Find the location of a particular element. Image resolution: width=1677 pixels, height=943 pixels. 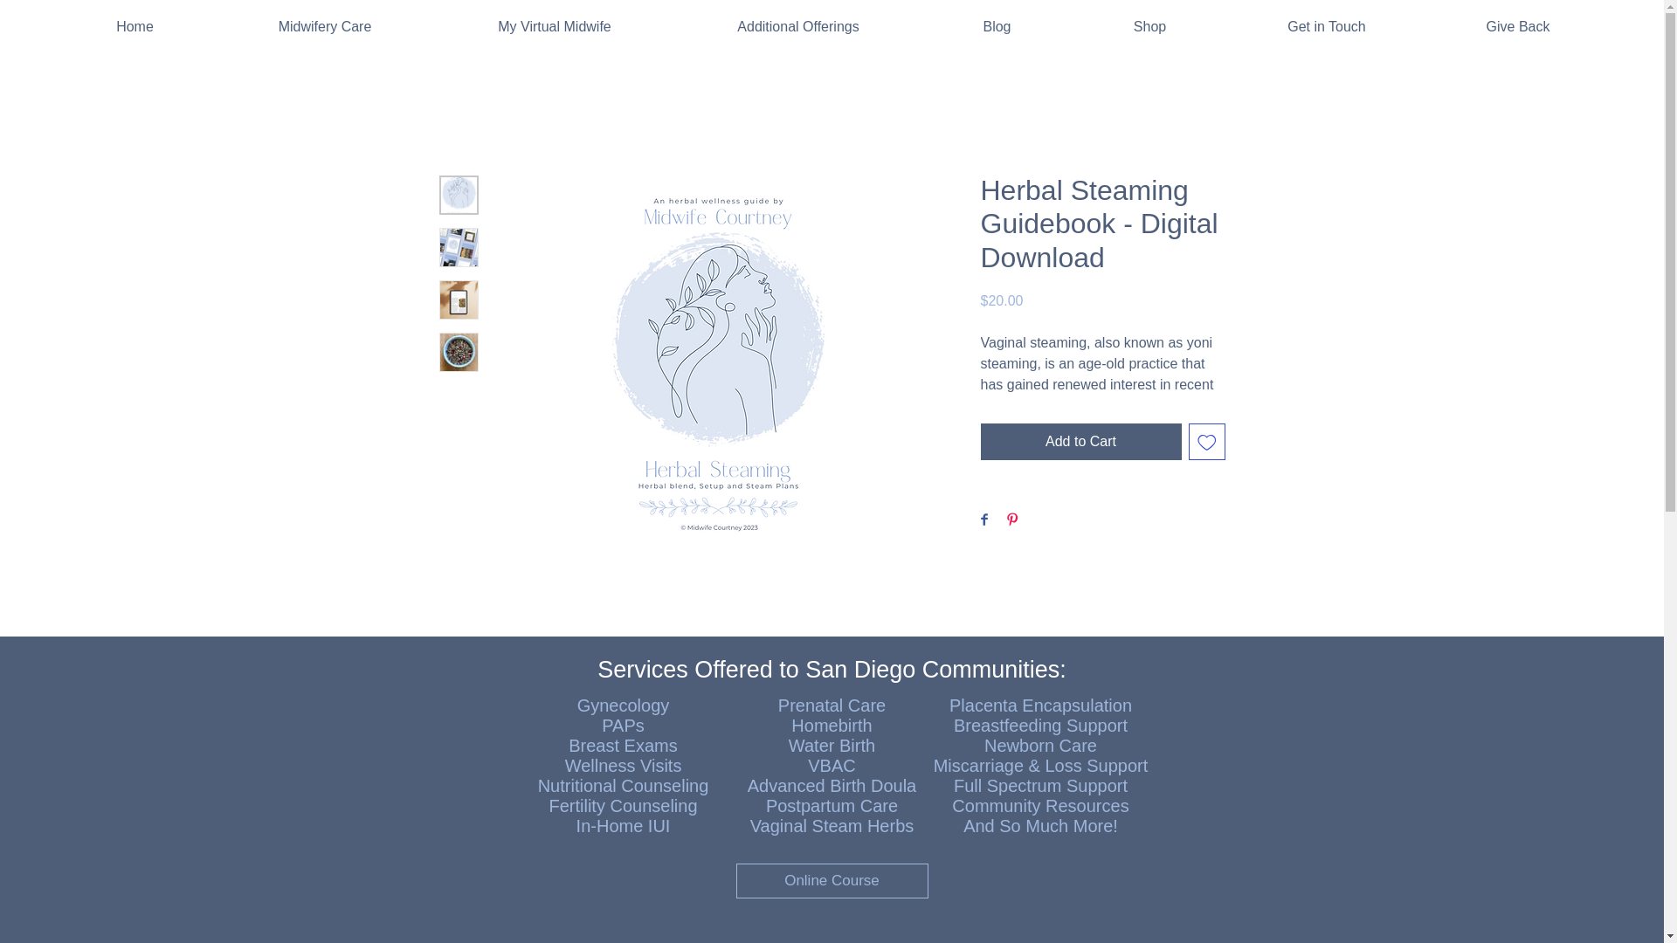

Get in Touch is located at coordinates (1327, 26).